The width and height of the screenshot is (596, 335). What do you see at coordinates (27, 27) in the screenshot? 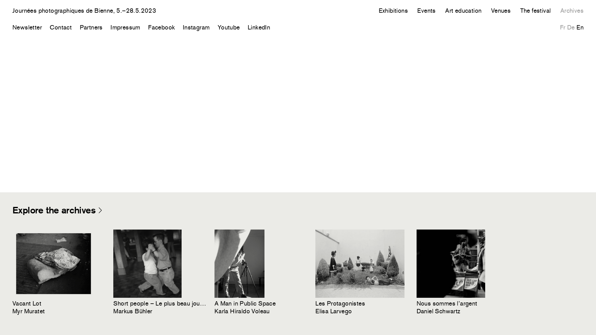
I see `Newsletter` at bounding box center [27, 27].